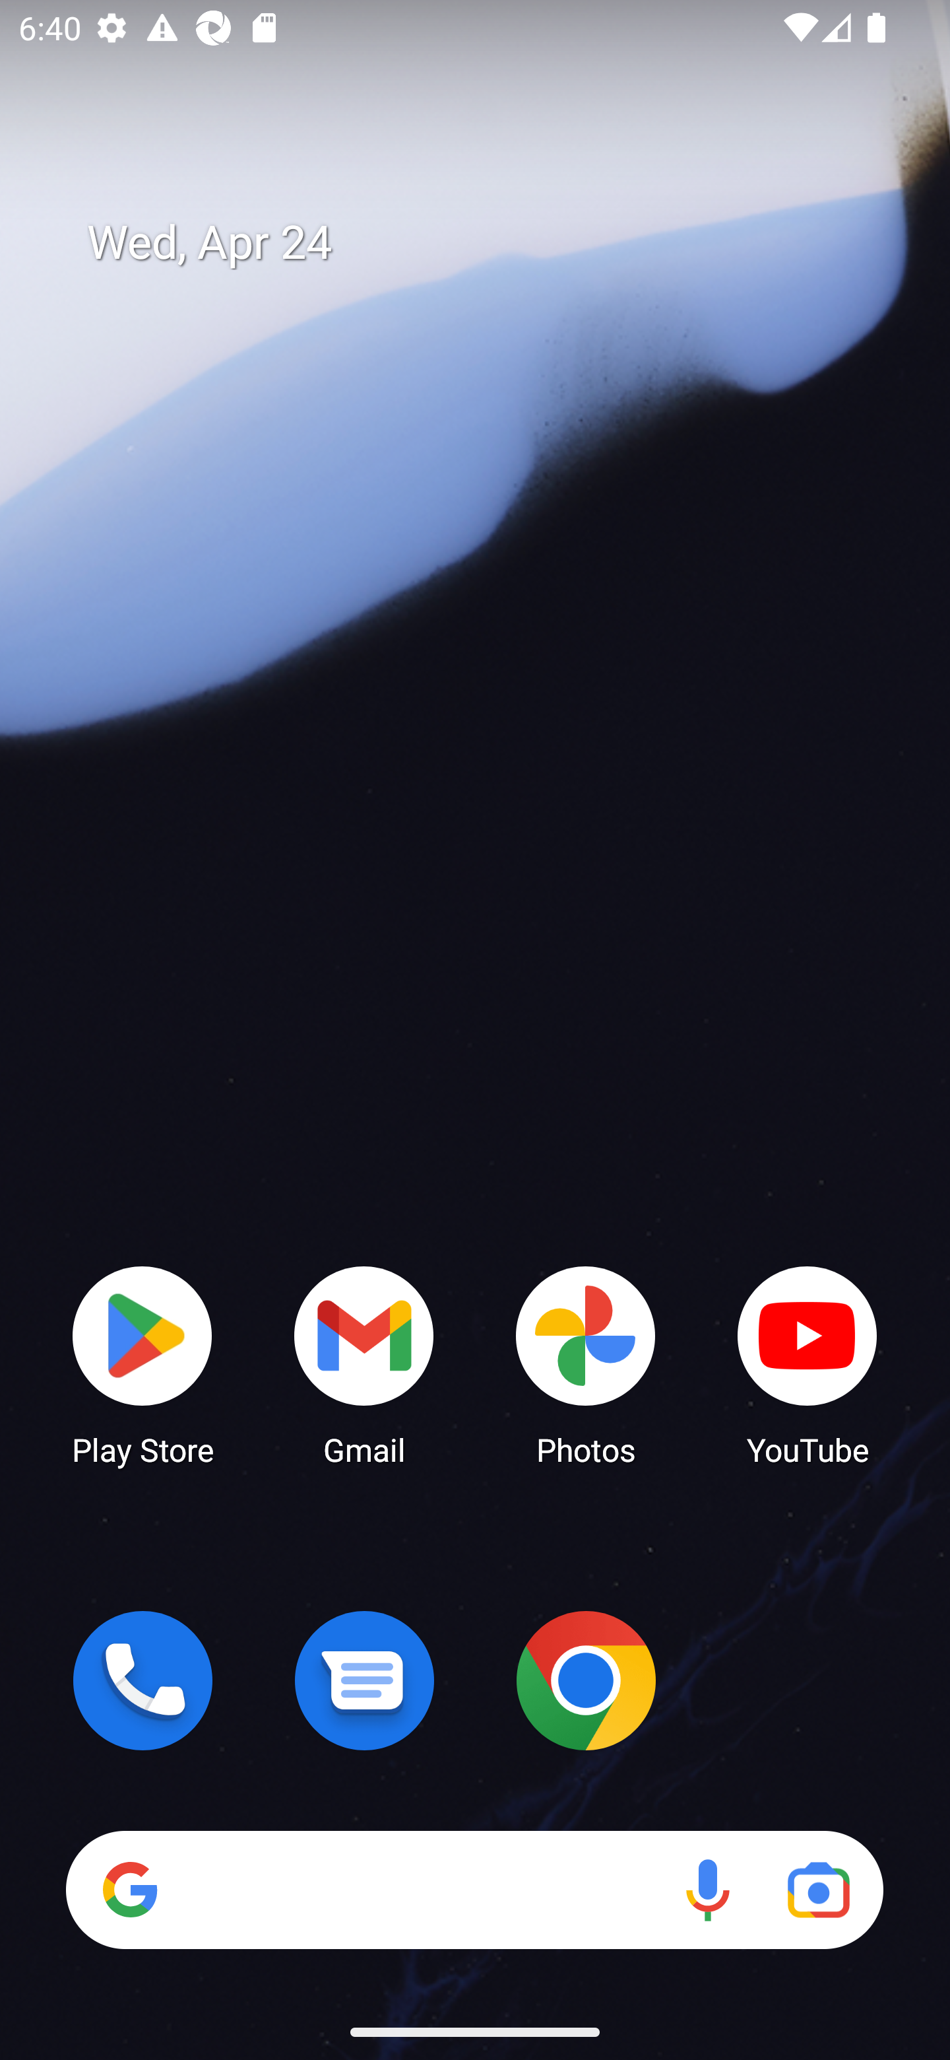  I want to click on Photos, so click(586, 1364).